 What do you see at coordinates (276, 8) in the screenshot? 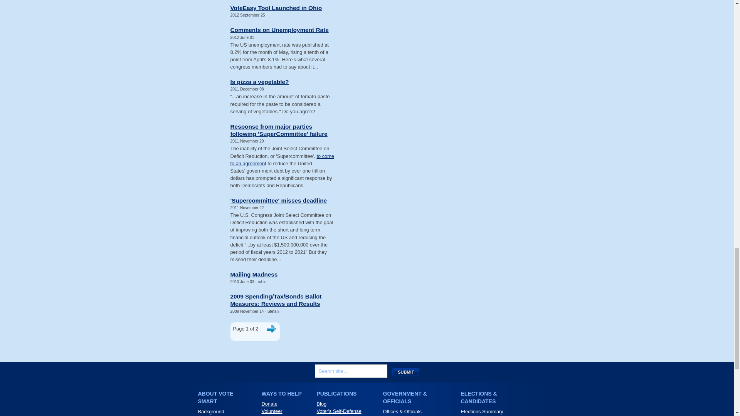
I see `View this post` at bounding box center [276, 8].